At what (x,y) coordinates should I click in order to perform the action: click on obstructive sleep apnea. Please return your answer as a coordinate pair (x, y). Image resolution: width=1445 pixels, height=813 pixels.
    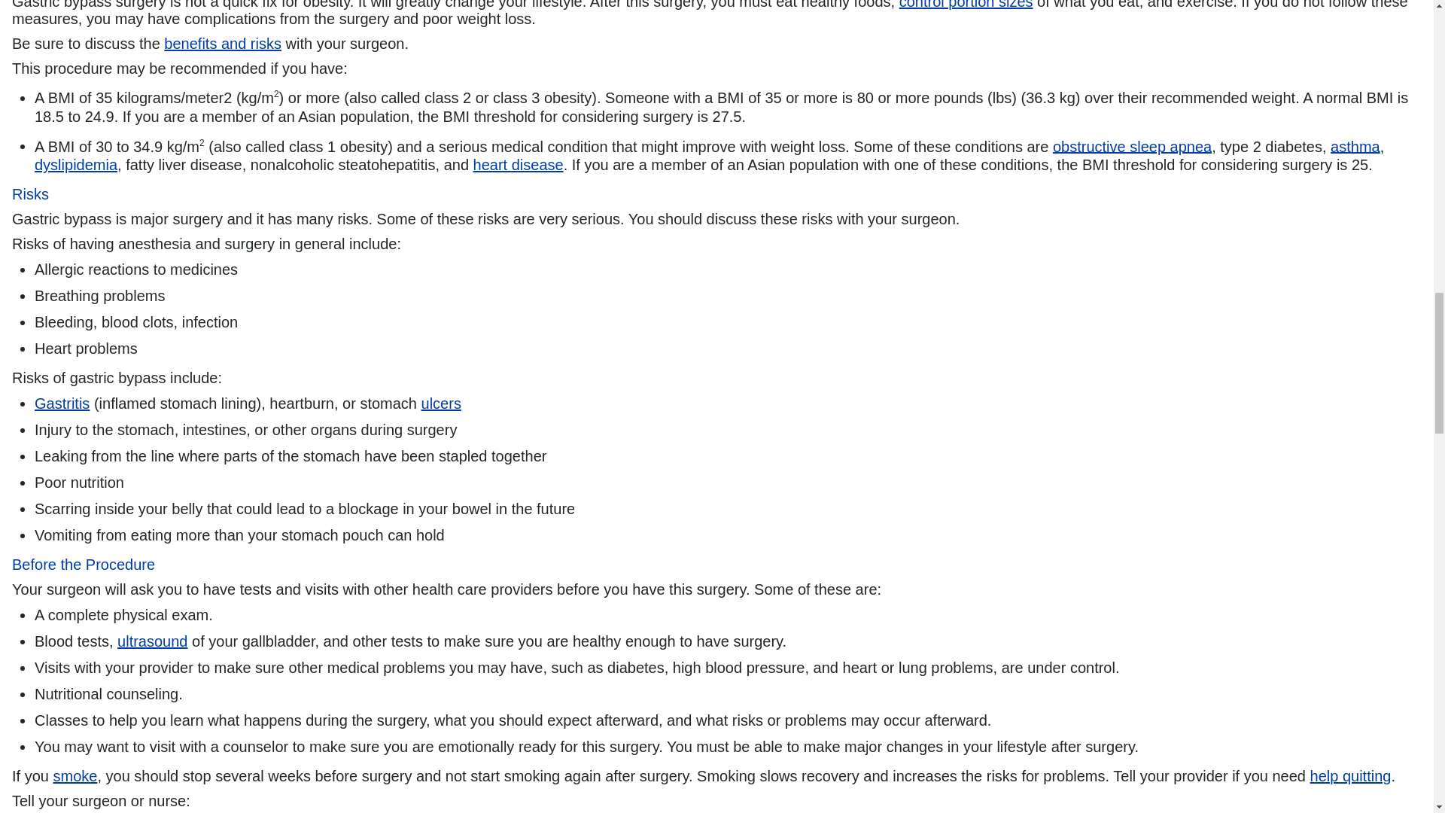
    Looking at the image, I should click on (1132, 146).